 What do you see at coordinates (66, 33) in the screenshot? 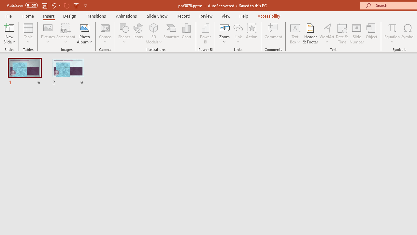
I see `Screenshot` at bounding box center [66, 33].